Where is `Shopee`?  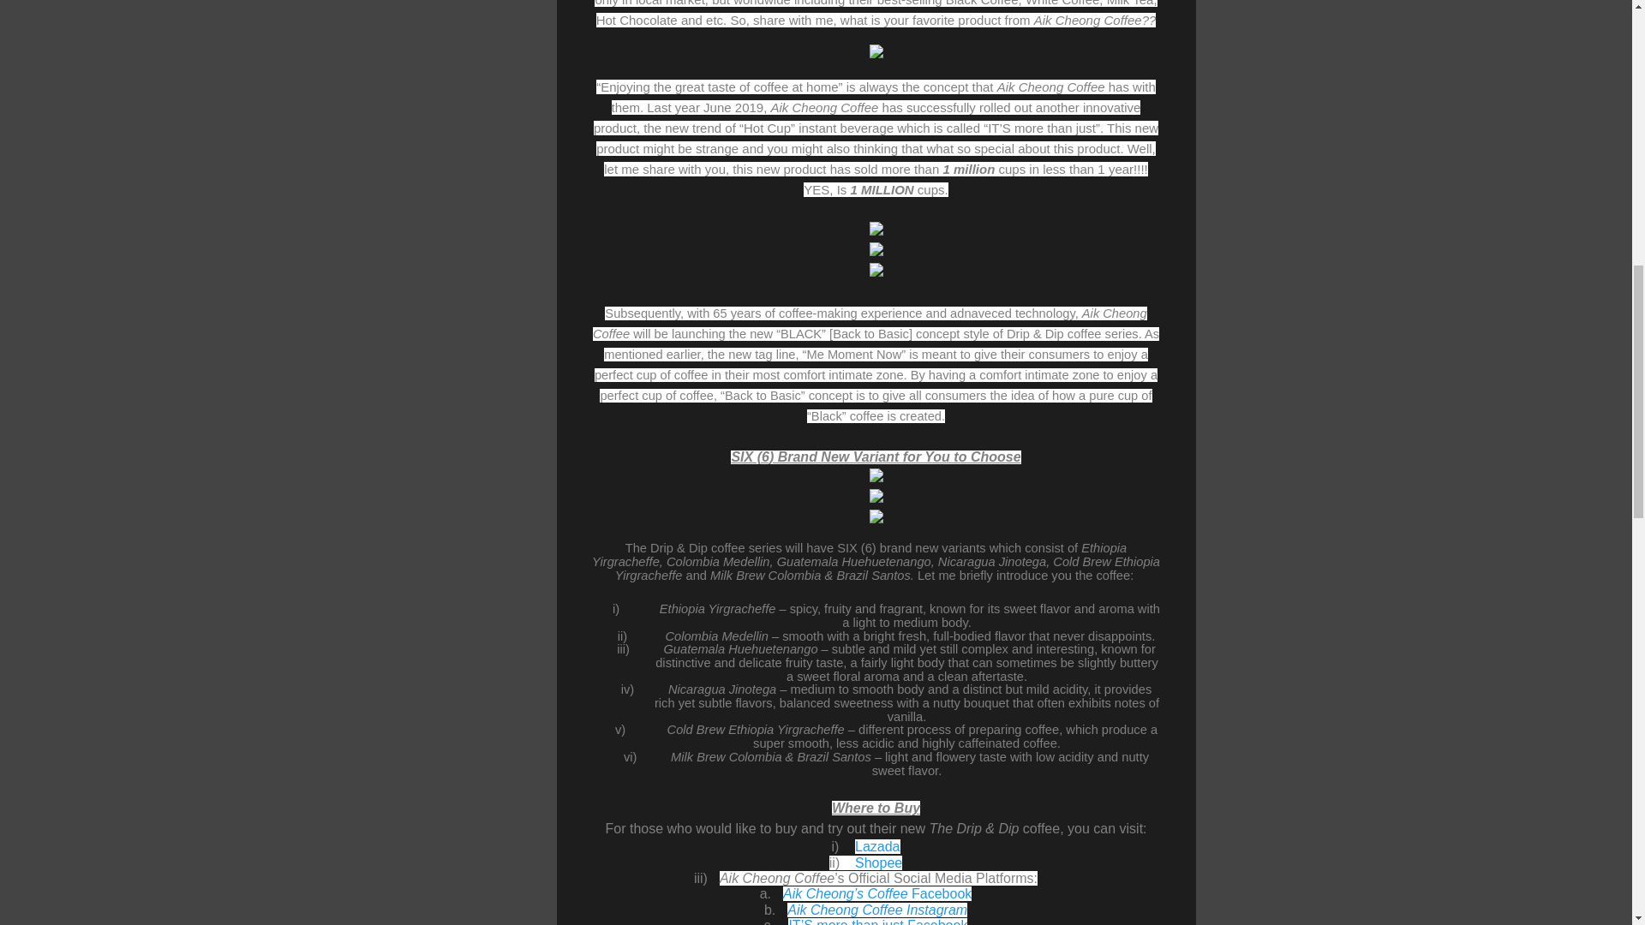
Shopee is located at coordinates (877, 863).